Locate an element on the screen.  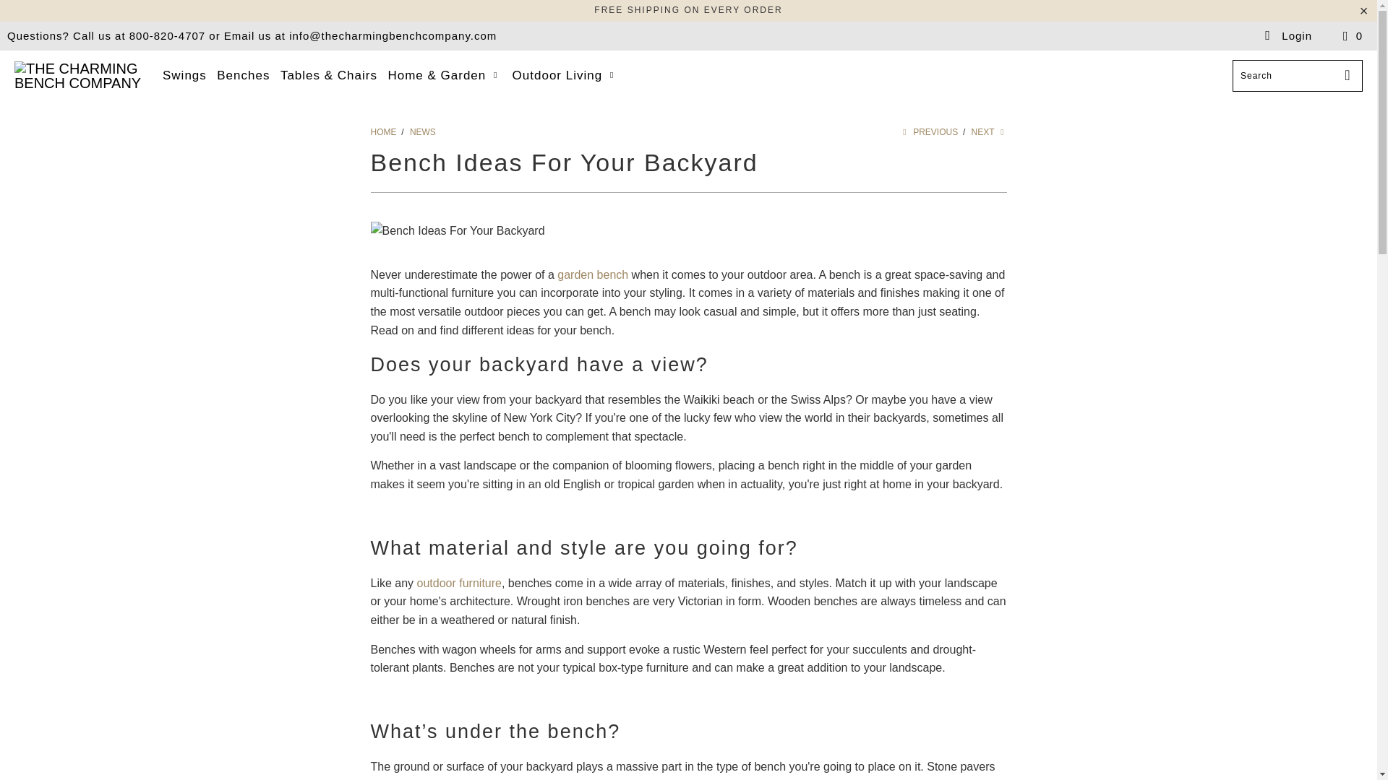
Swings is located at coordinates (184, 75).